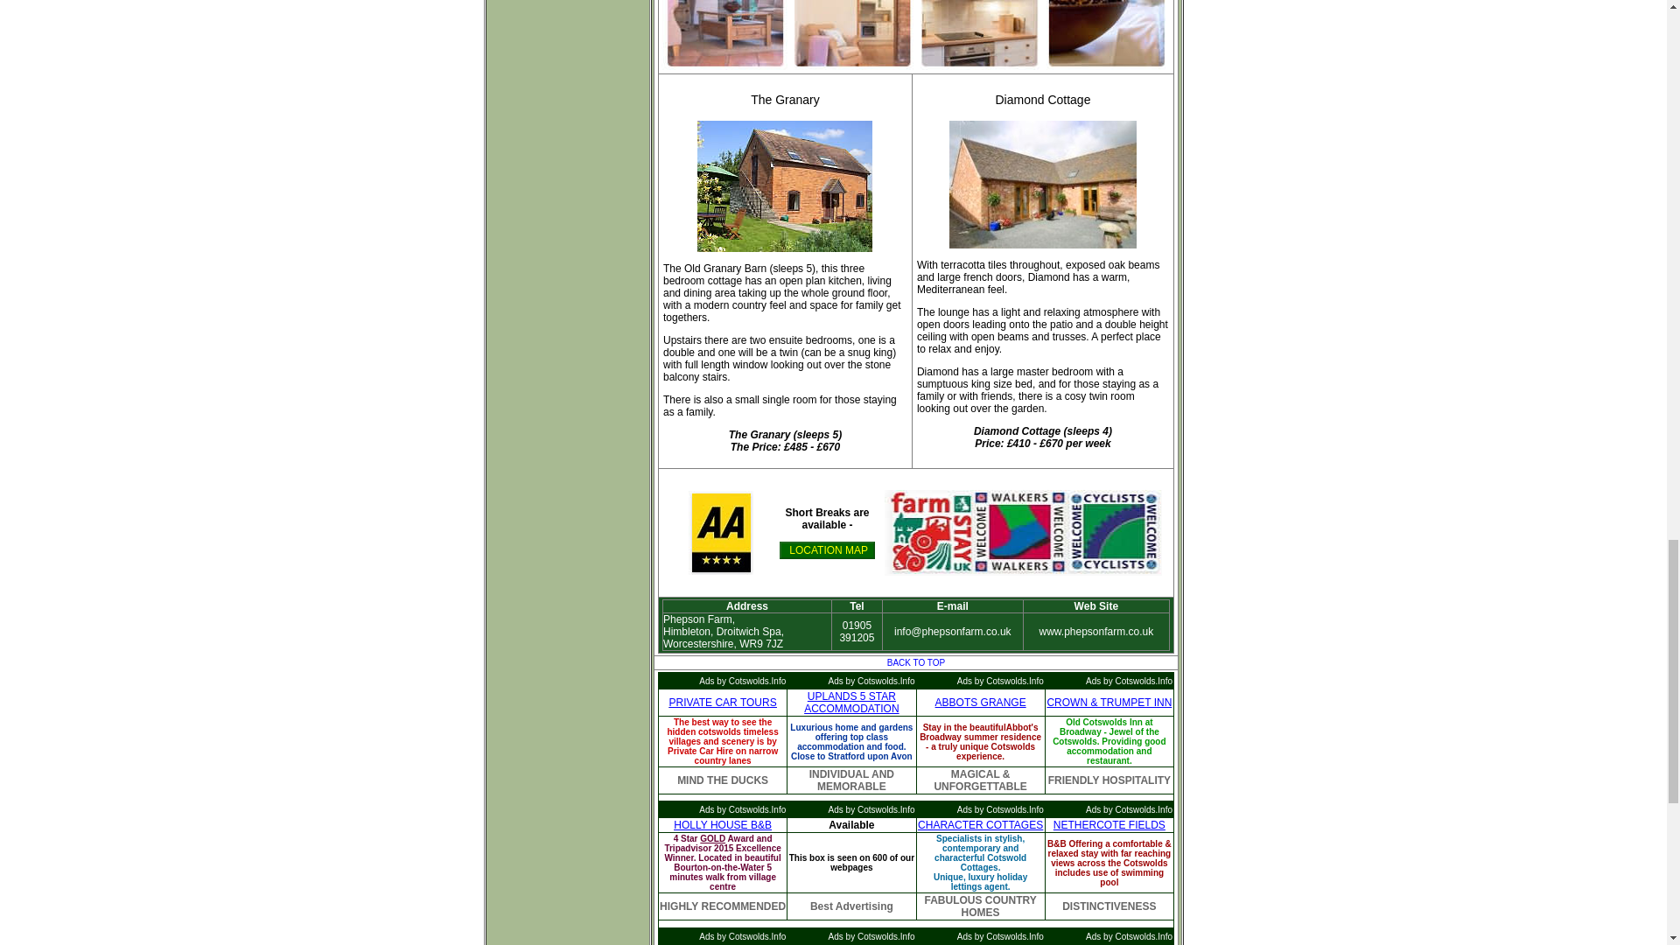 The image size is (1680, 945). I want to click on  LOCATION MAP, so click(827, 549).